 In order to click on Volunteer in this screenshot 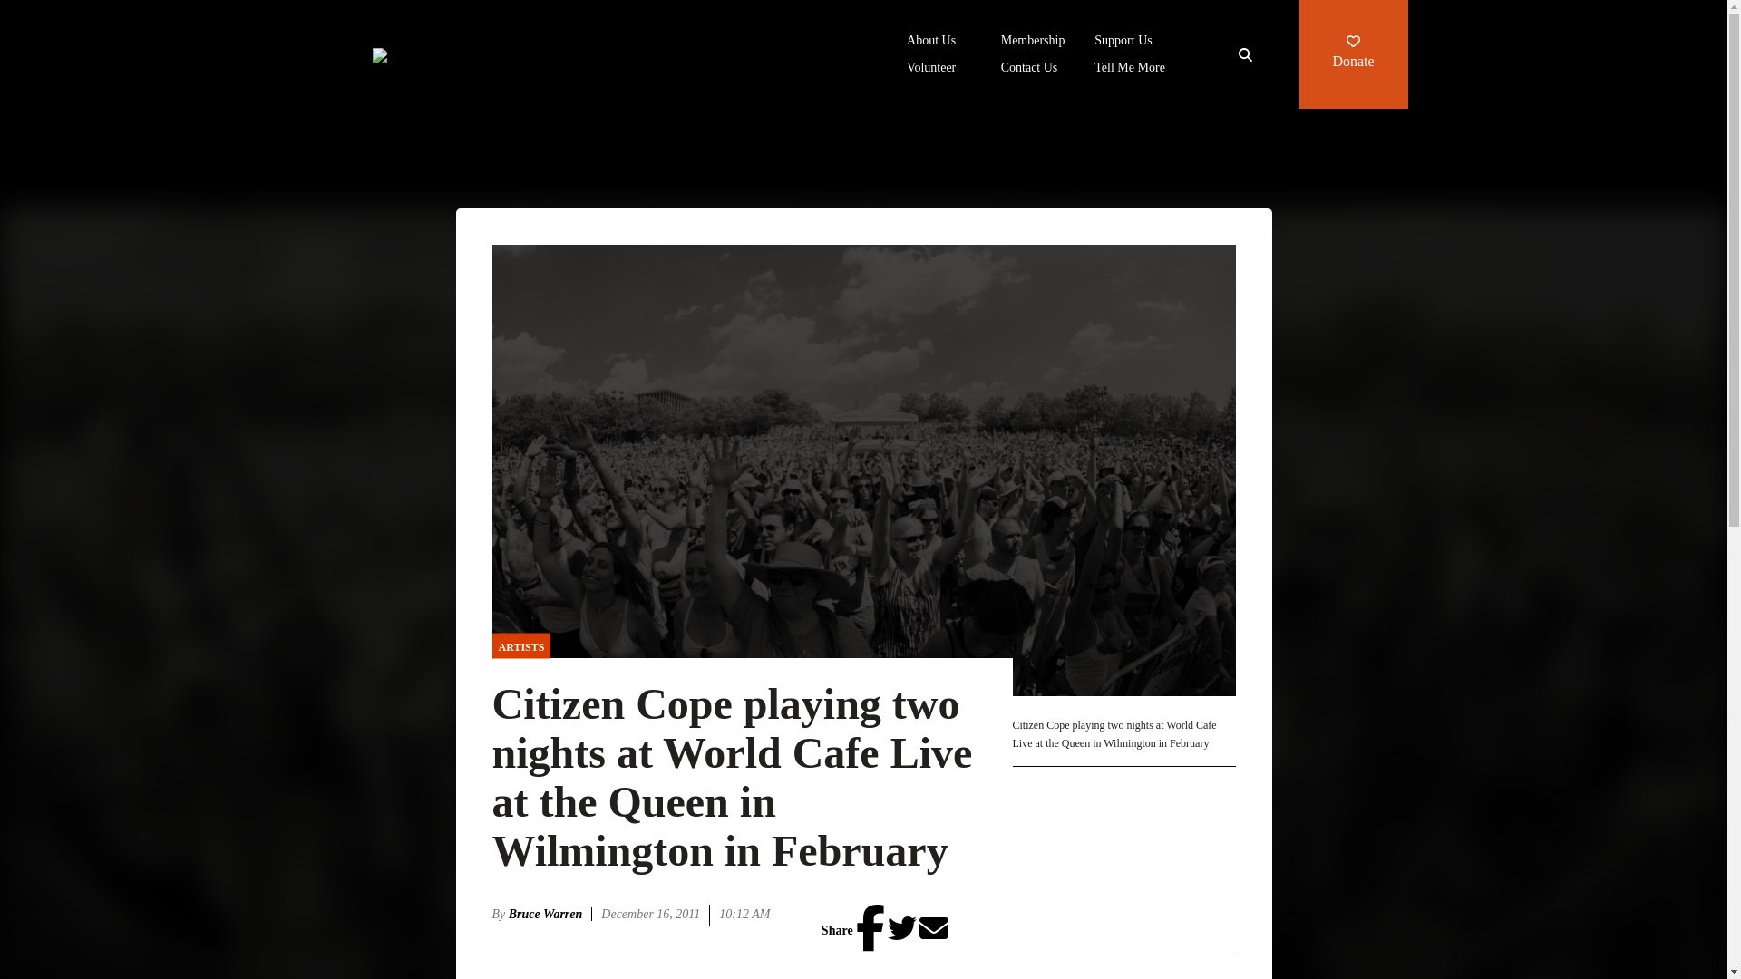, I will do `click(931, 69)`.